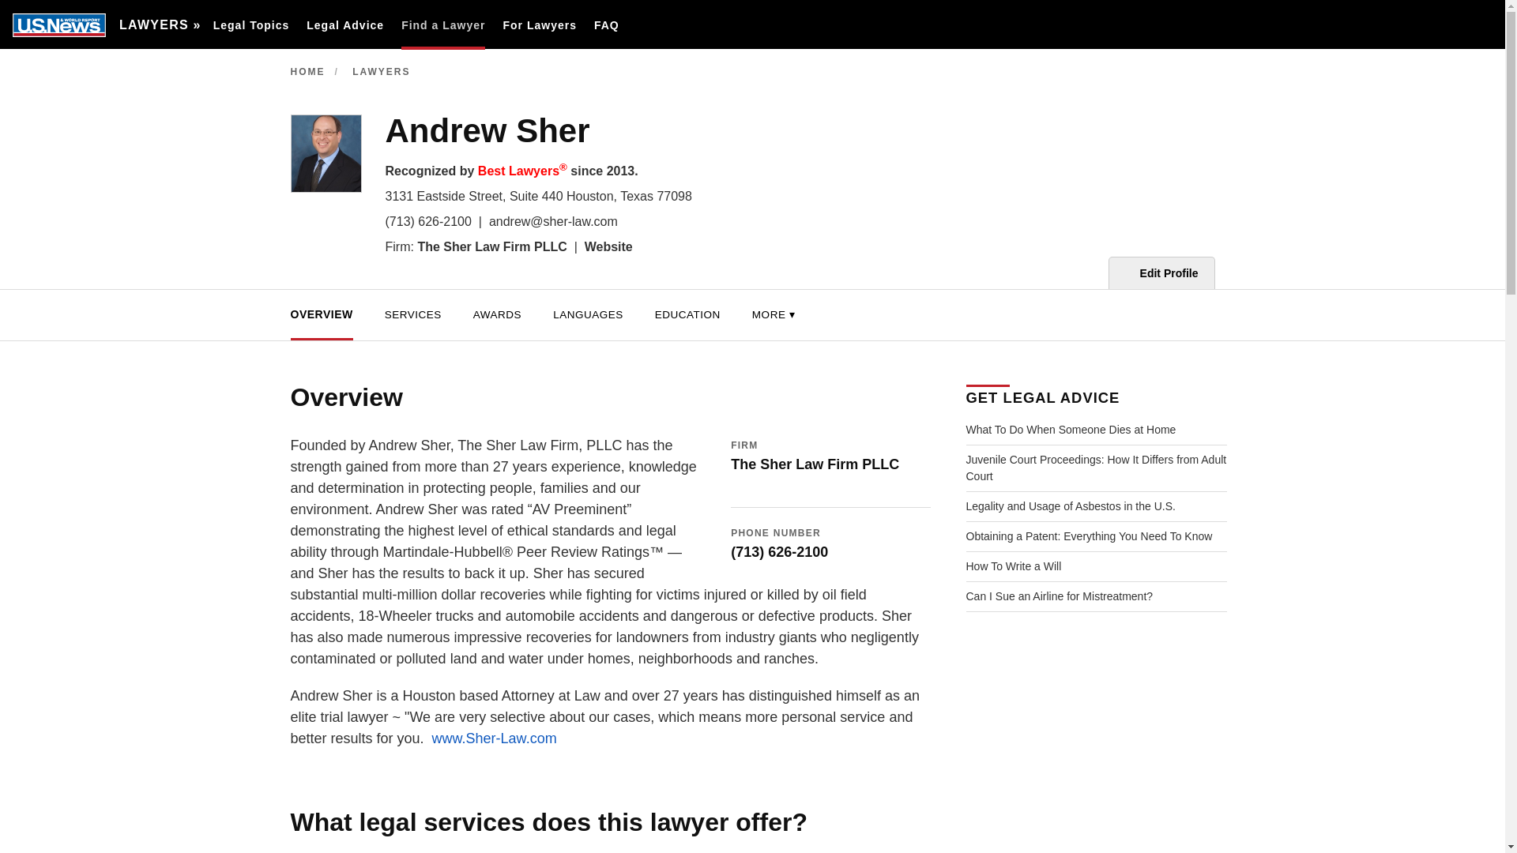 The image size is (1517, 853). What do you see at coordinates (443, 24) in the screenshot?
I see `Find a Lawyer` at bounding box center [443, 24].